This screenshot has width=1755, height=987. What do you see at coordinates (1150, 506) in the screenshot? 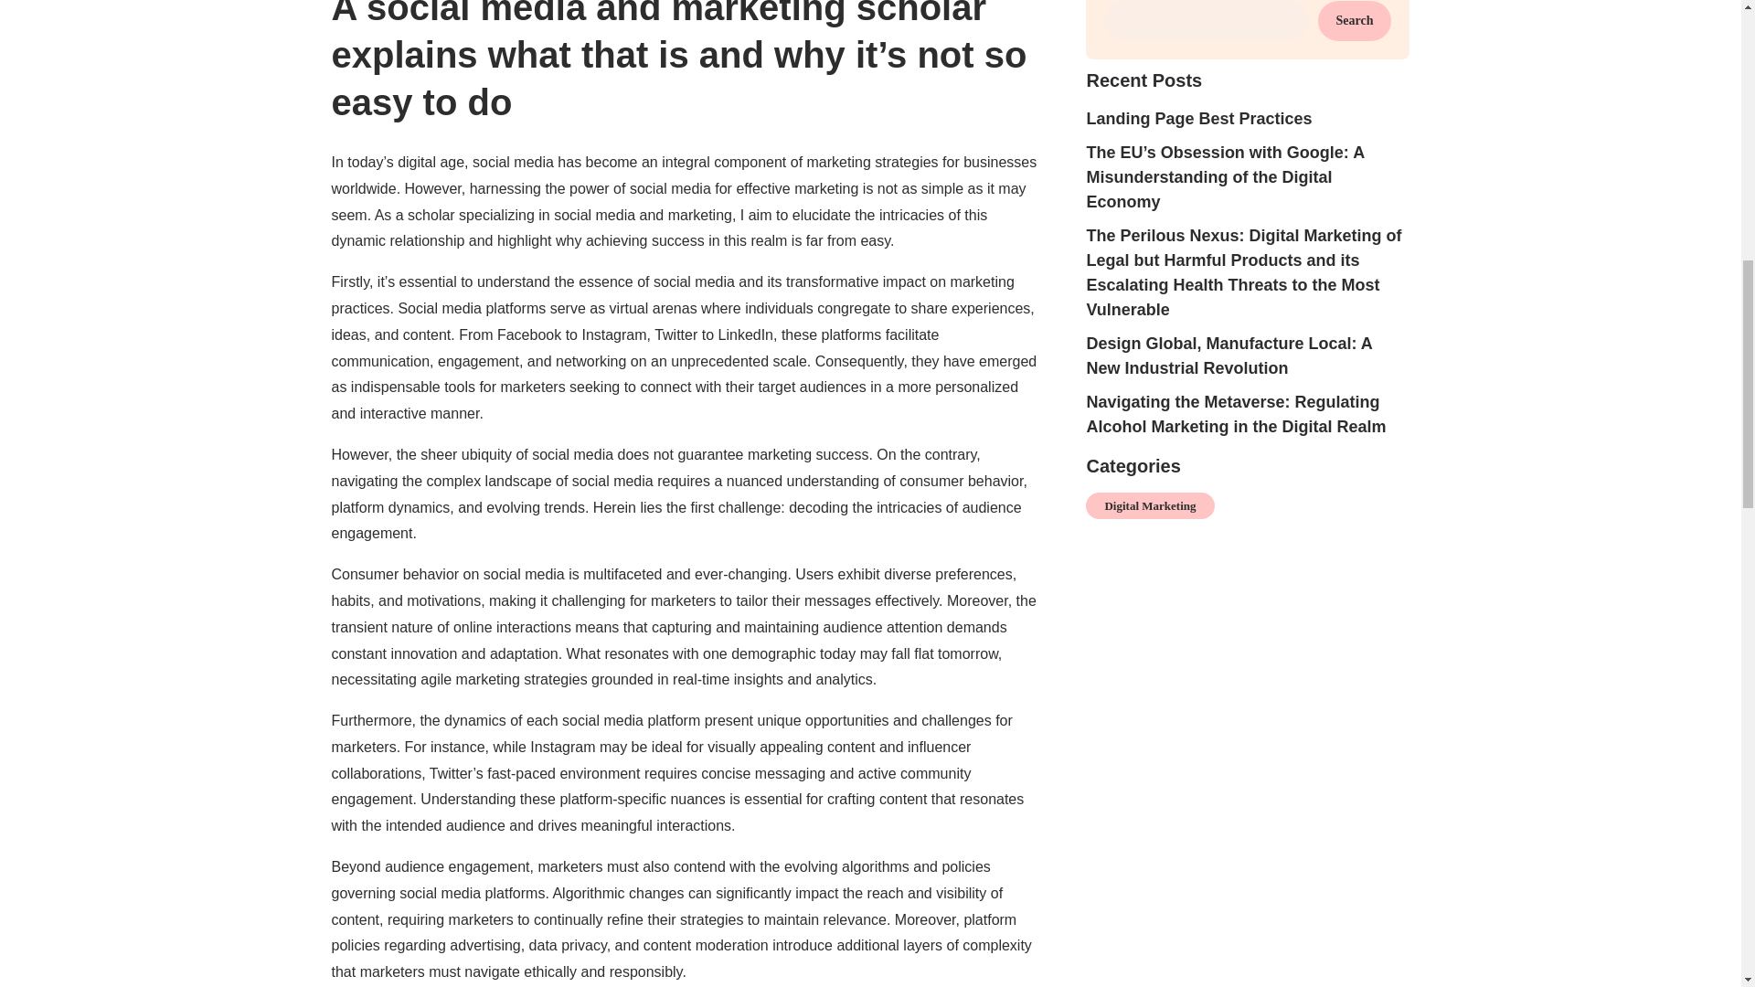
I see `Digital Marketing` at bounding box center [1150, 506].